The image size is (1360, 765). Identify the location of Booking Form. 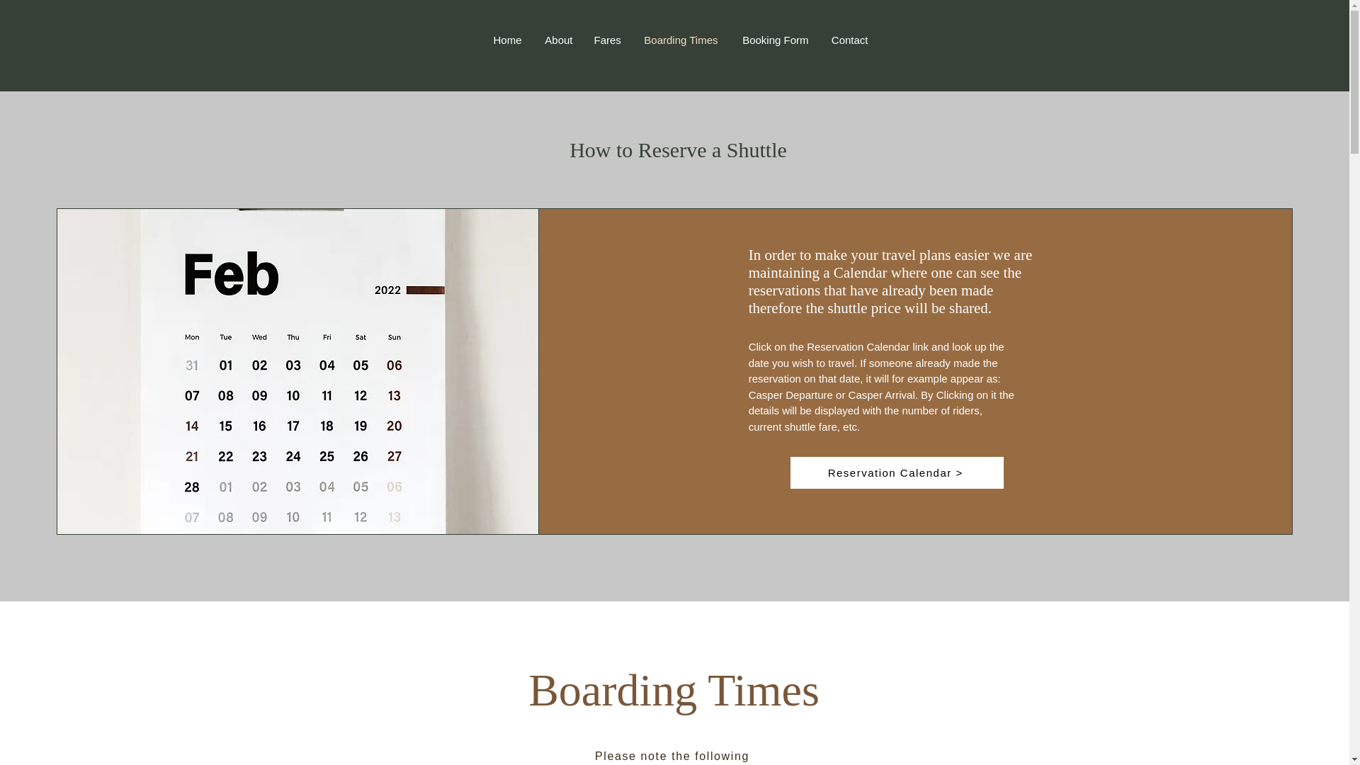
(773, 40).